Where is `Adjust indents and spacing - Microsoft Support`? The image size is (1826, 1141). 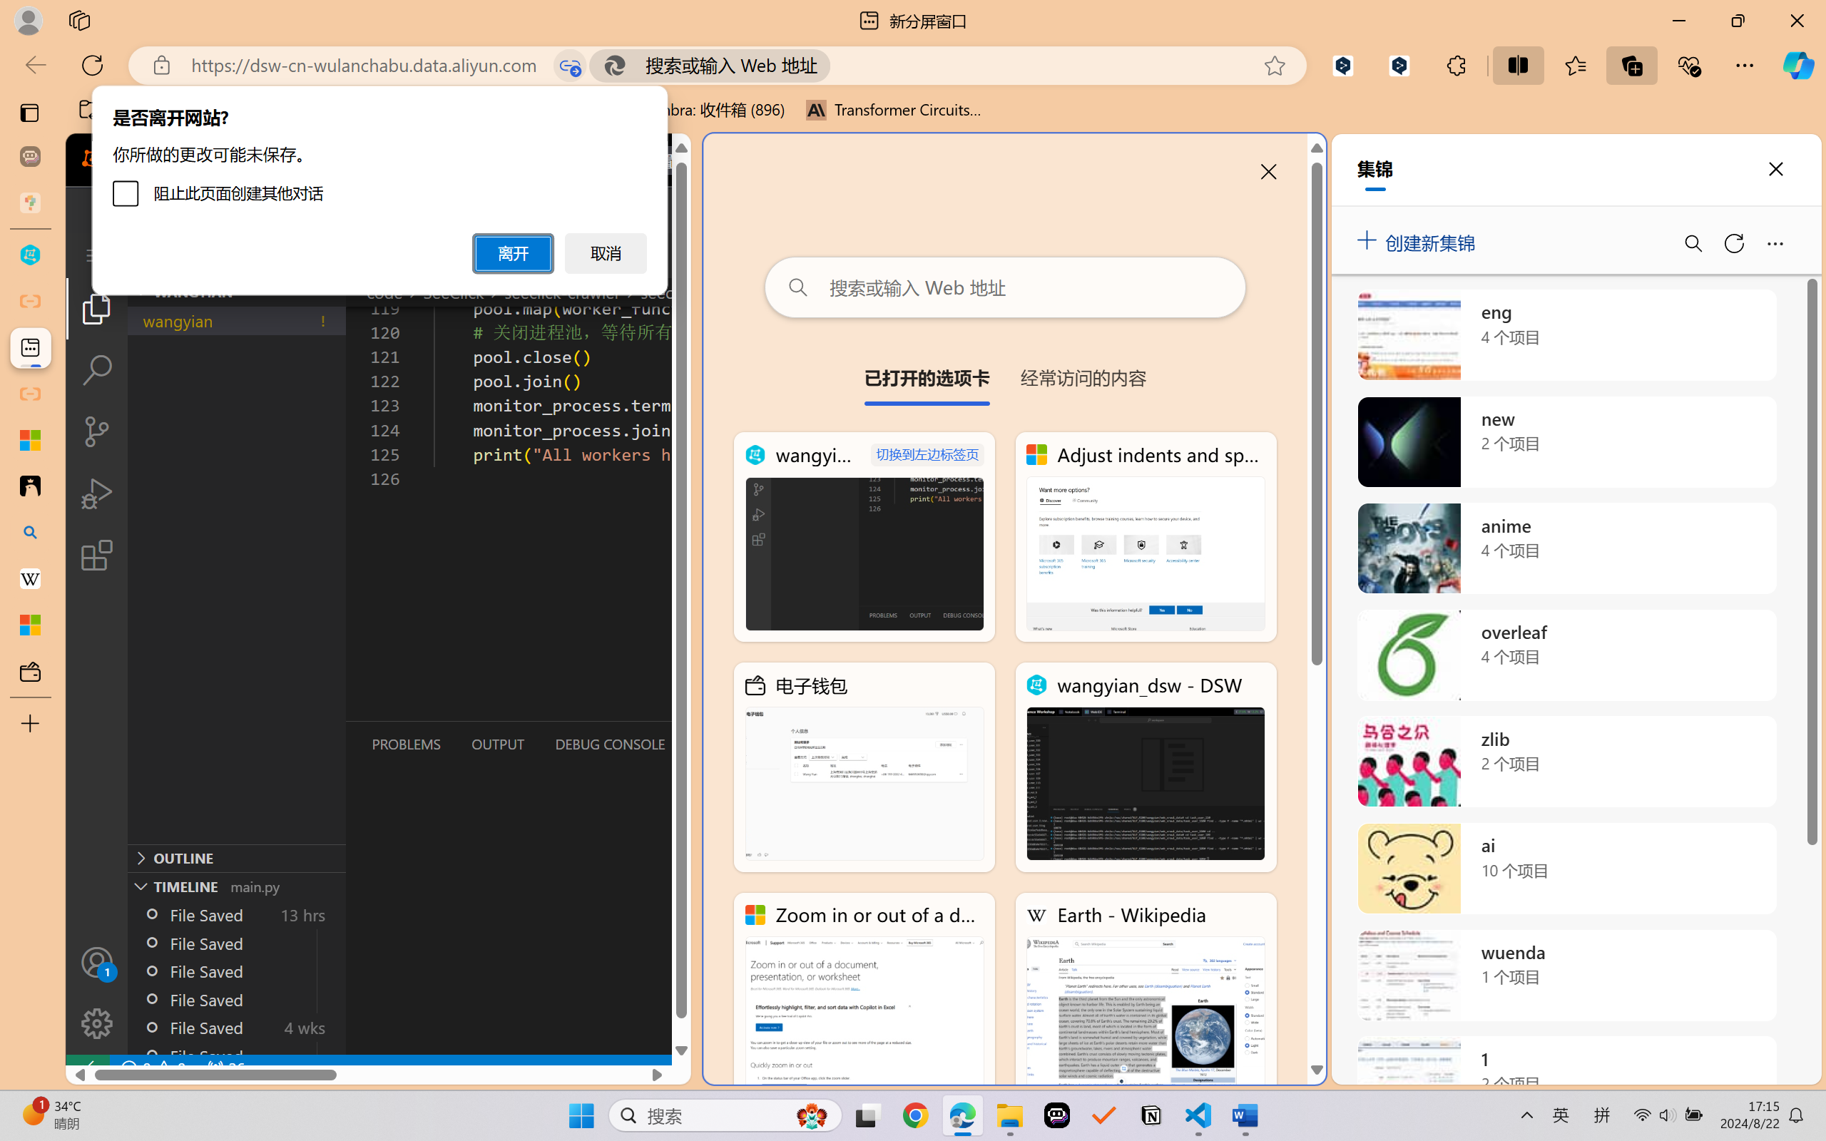 Adjust indents and spacing - Microsoft Support is located at coordinates (1146, 537).